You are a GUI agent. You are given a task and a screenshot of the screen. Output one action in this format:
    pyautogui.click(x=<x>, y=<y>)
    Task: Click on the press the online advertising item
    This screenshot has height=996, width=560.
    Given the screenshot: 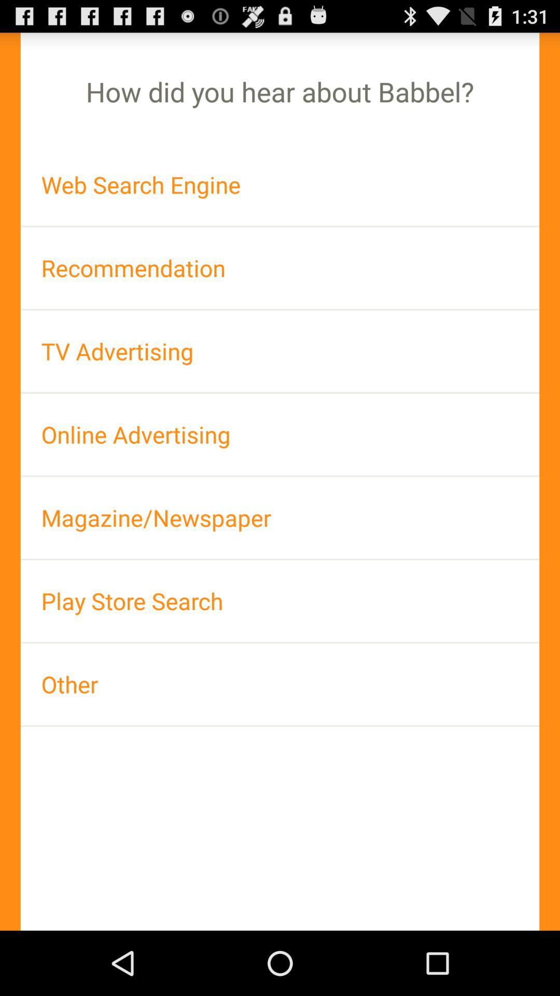 What is the action you would take?
    pyautogui.click(x=280, y=434)
    